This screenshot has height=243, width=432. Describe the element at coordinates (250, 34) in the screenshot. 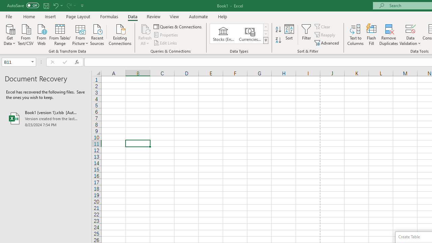

I see `Currencies (English)` at that location.